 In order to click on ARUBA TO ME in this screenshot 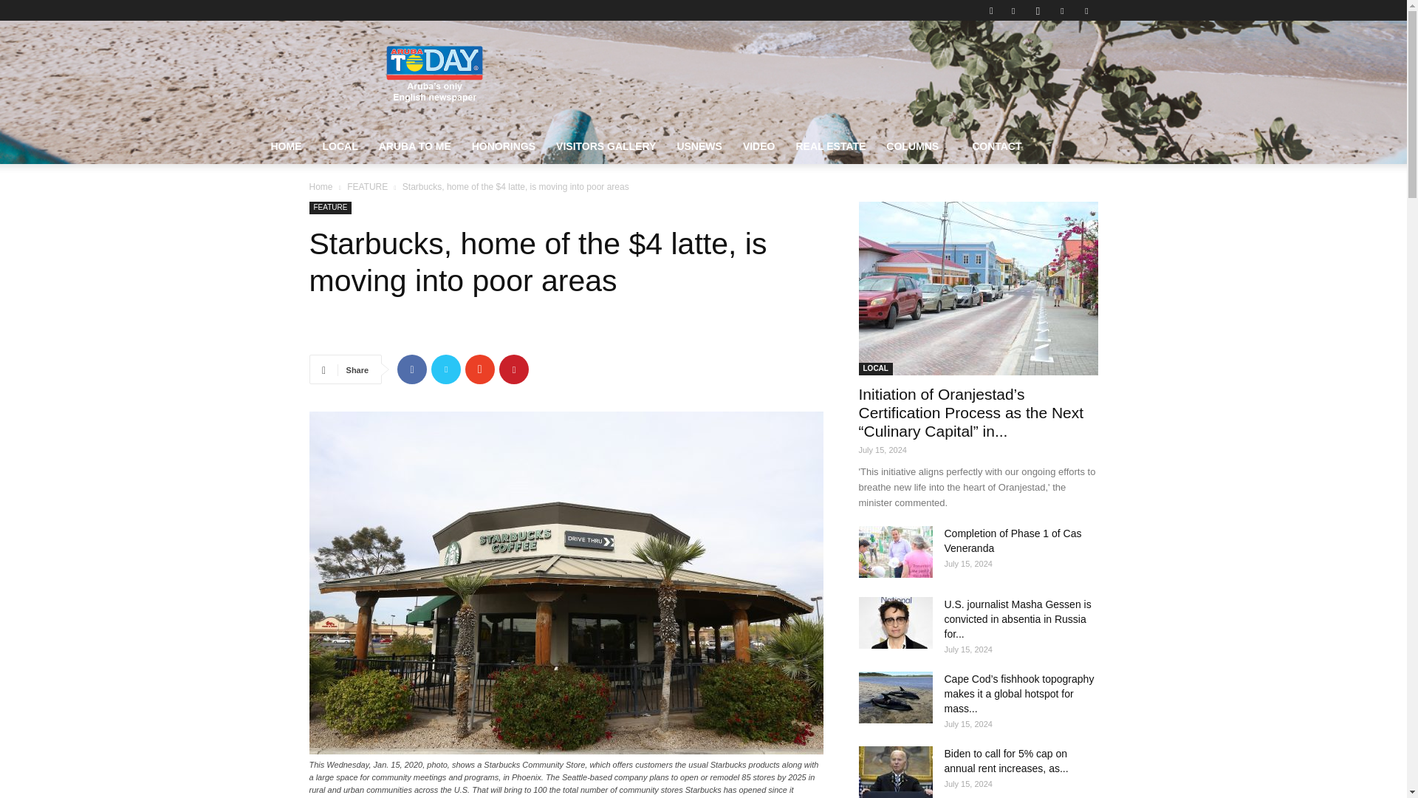, I will do `click(415, 146)`.